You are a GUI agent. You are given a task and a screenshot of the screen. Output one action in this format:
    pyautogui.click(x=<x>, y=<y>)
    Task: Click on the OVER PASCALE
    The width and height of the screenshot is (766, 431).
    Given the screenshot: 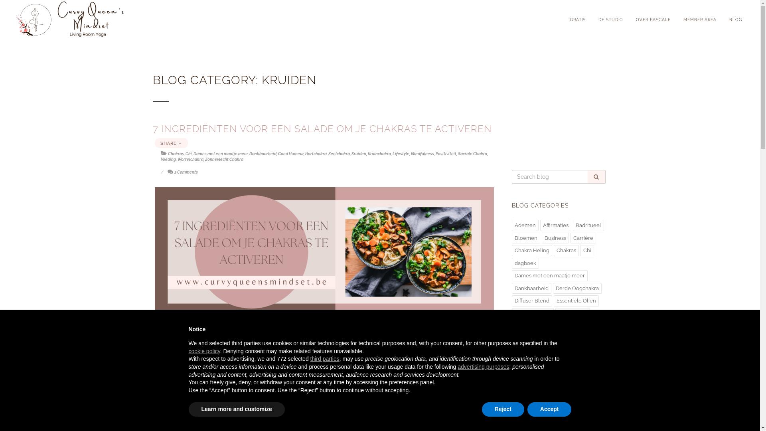 What is the action you would take?
    pyautogui.click(x=653, y=20)
    